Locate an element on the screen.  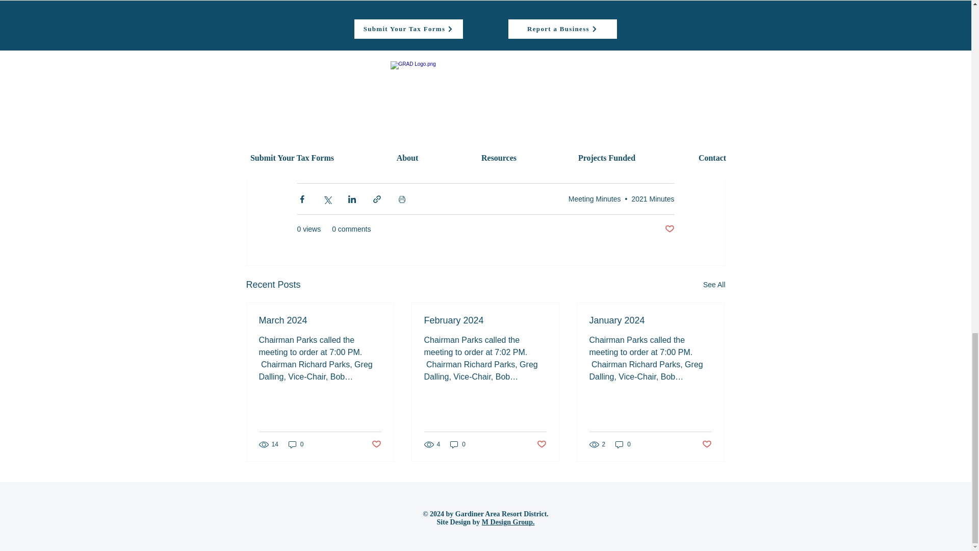
2021 Minutes is located at coordinates (653, 198).